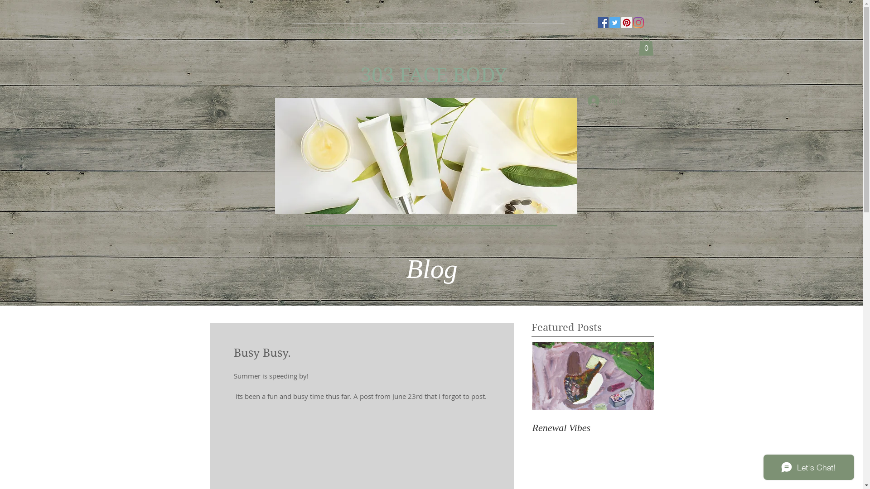 The height and width of the screenshot is (489, 870). I want to click on Log In, so click(606, 101).